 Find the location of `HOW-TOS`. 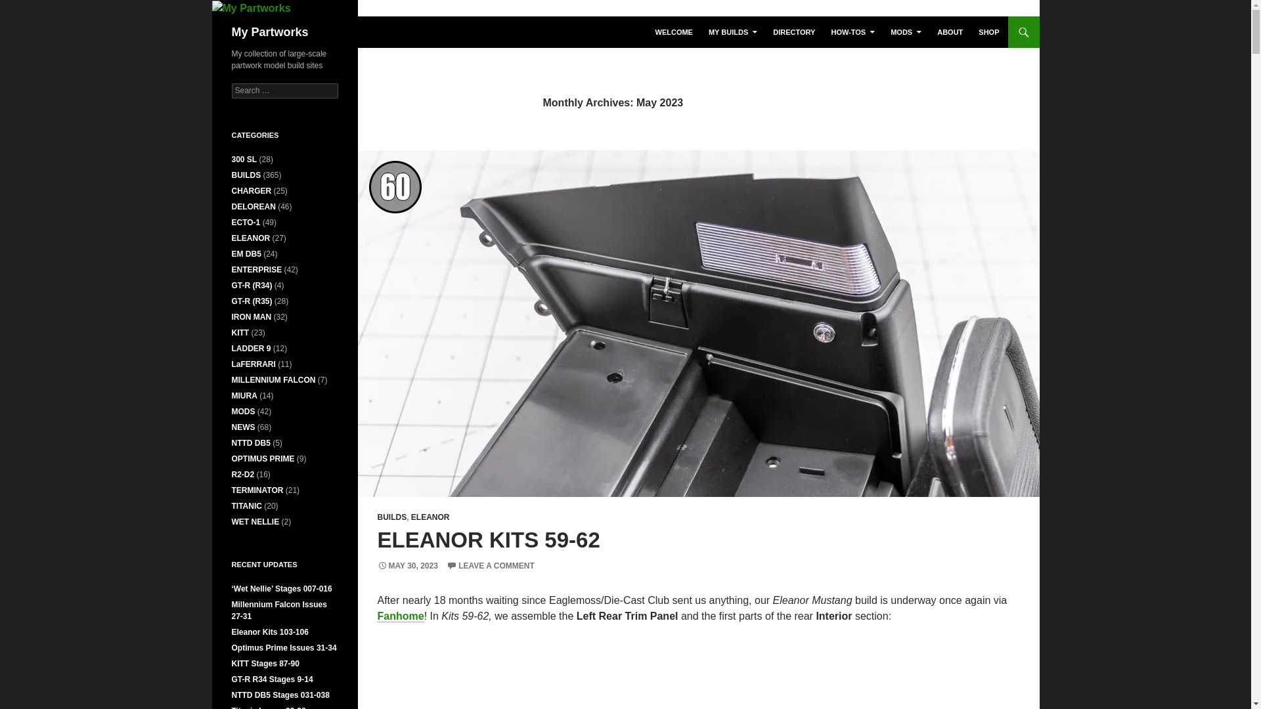

HOW-TOS is located at coordinates (852, 32).